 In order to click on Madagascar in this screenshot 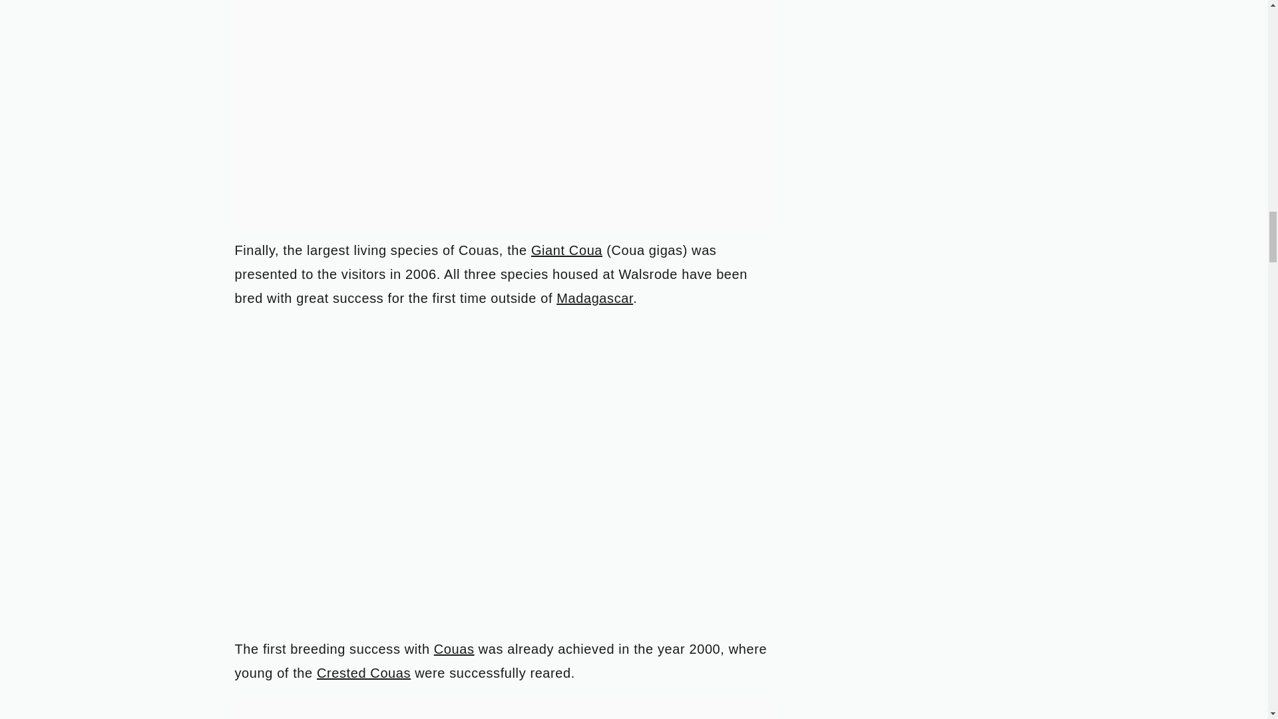, I will do `click(594, 298)`.